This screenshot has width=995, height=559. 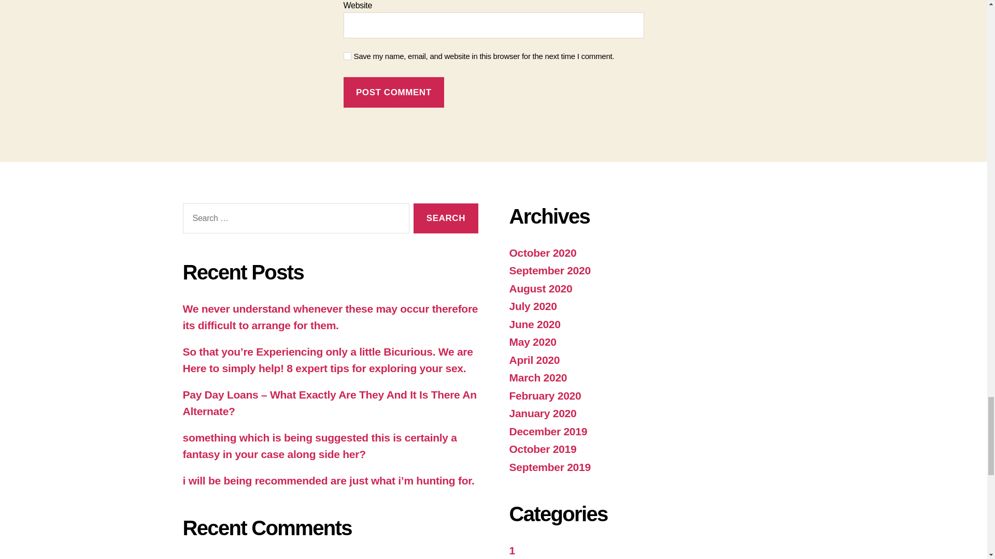 I want to click on Search, so click(x=446, y=218).